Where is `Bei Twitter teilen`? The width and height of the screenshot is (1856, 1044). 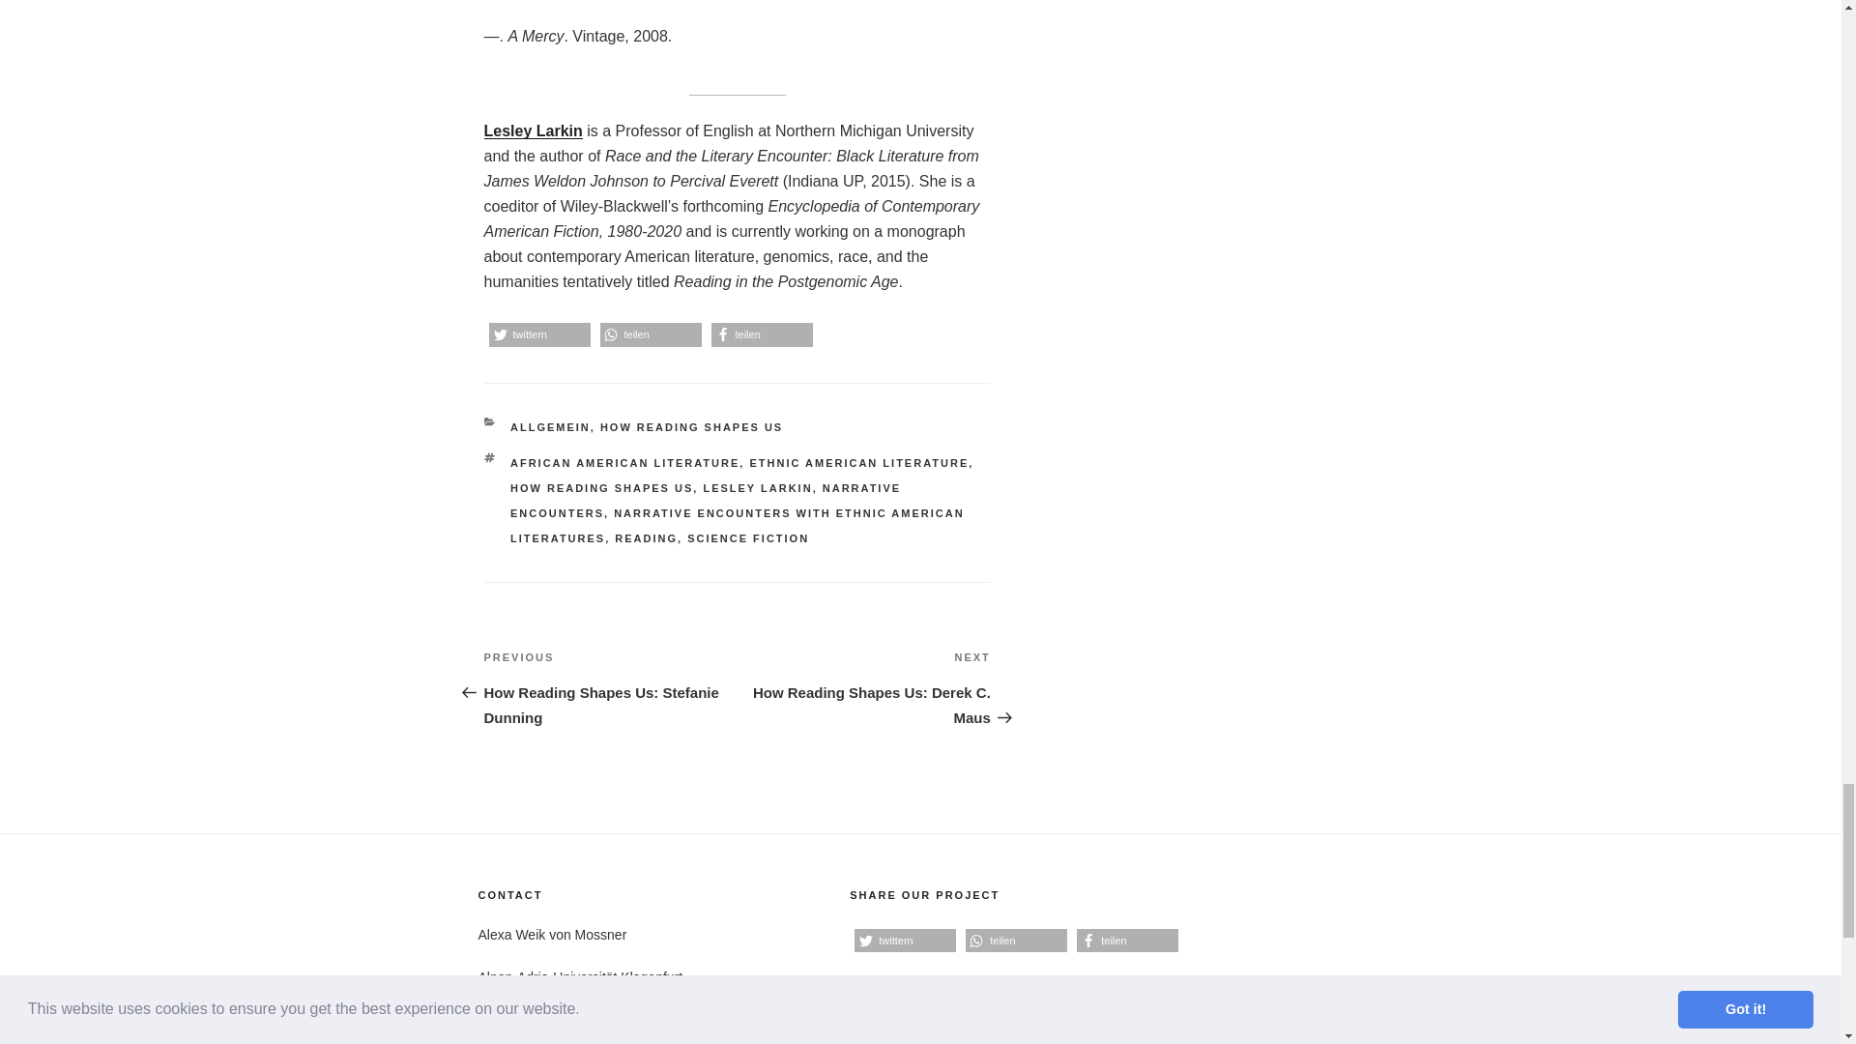 Bei Twitter teilen is located at coordinates (539, 334).